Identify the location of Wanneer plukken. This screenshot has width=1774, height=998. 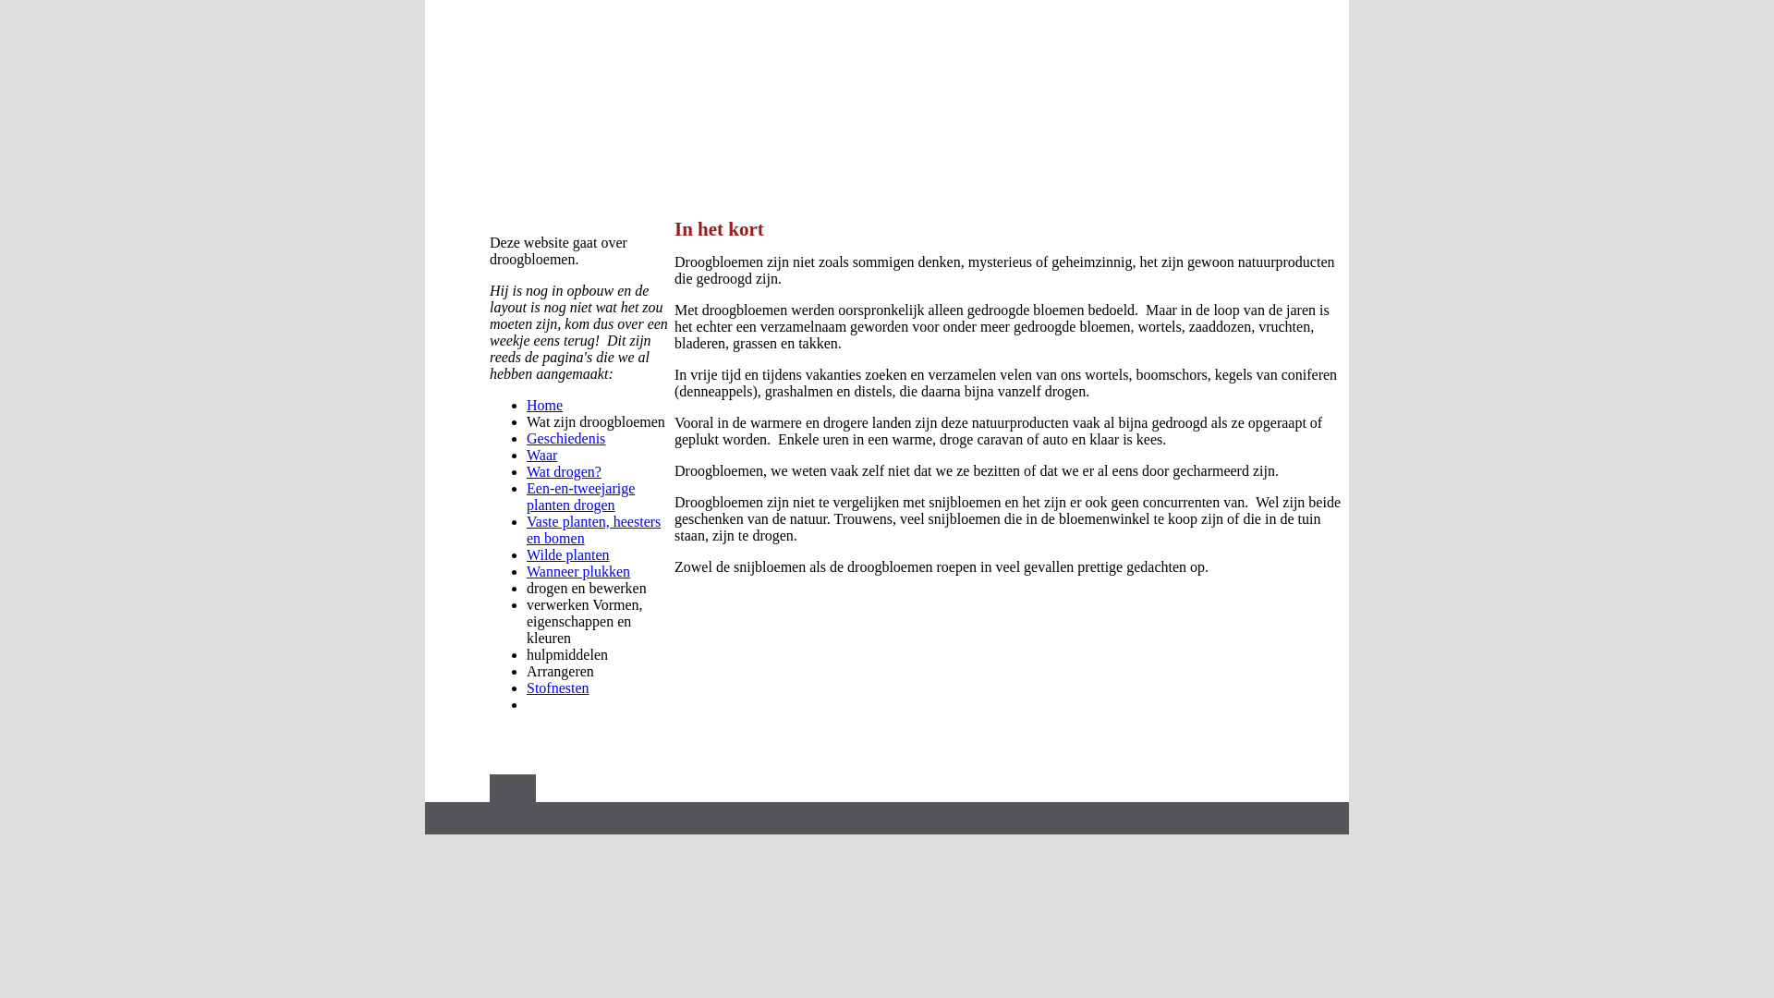
(578, 571).